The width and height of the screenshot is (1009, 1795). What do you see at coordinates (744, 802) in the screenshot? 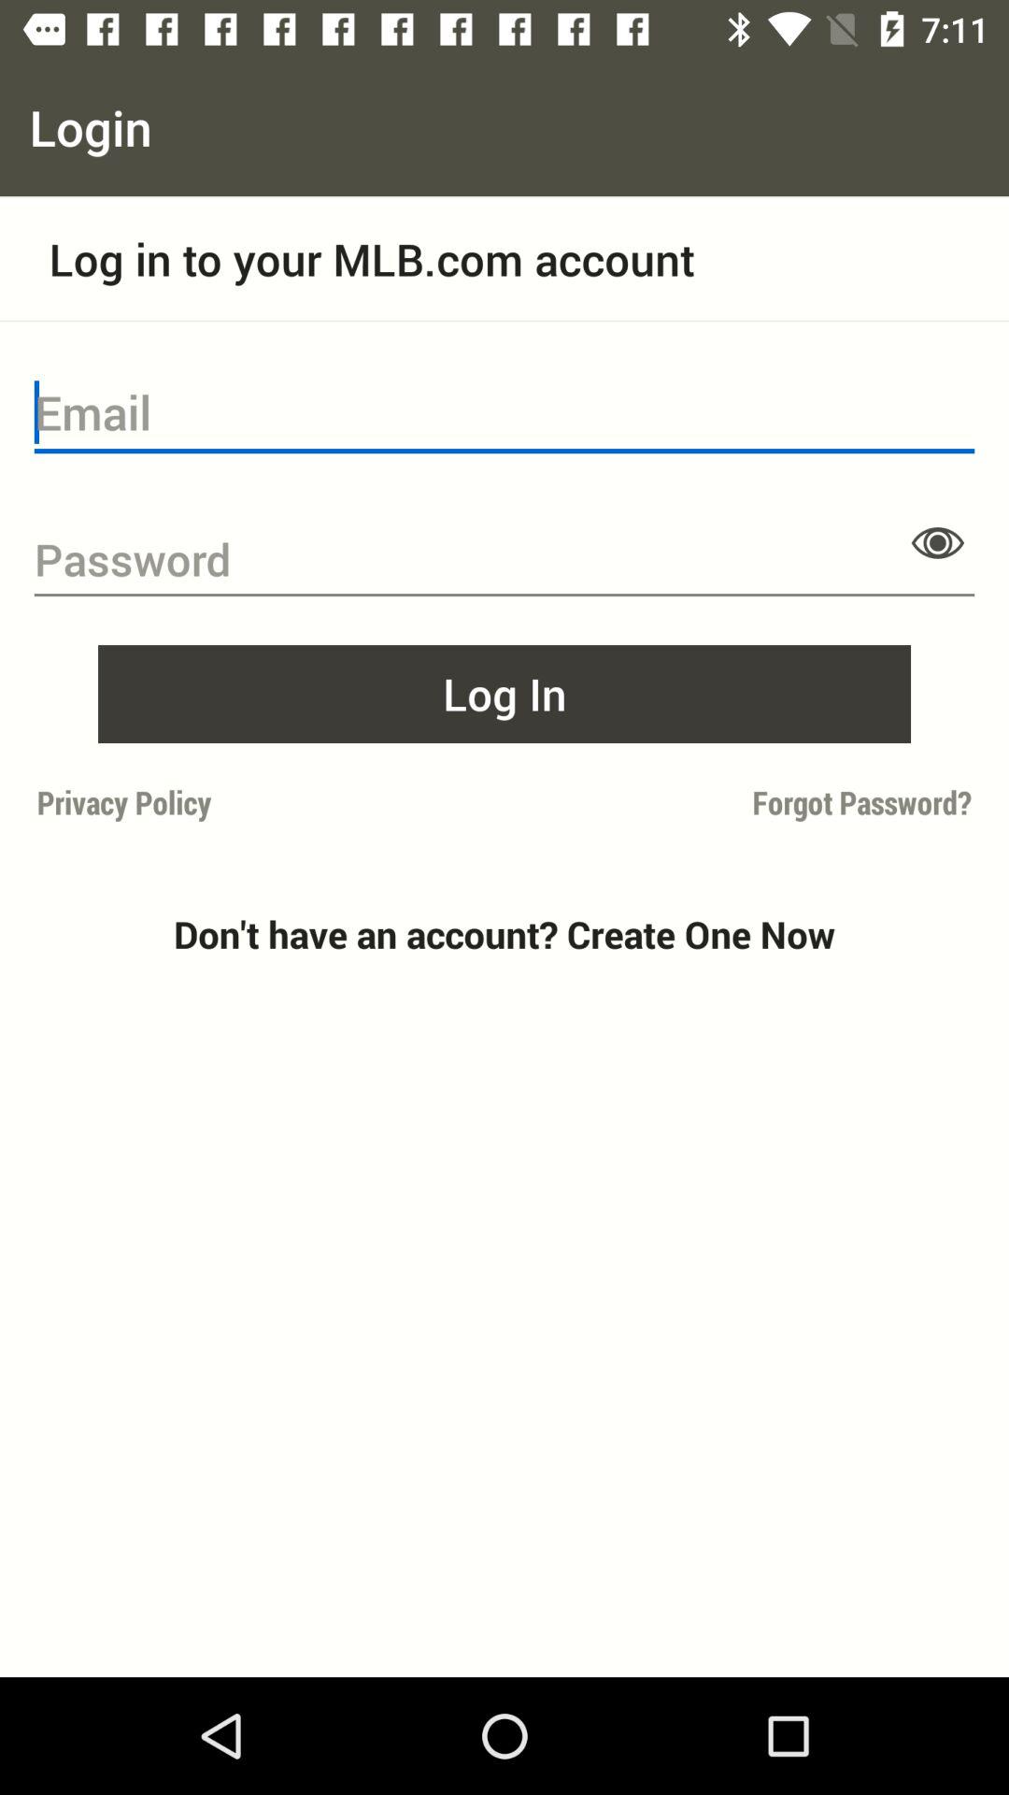
I see `tap item above don t have` at bounding box center [744, 802].